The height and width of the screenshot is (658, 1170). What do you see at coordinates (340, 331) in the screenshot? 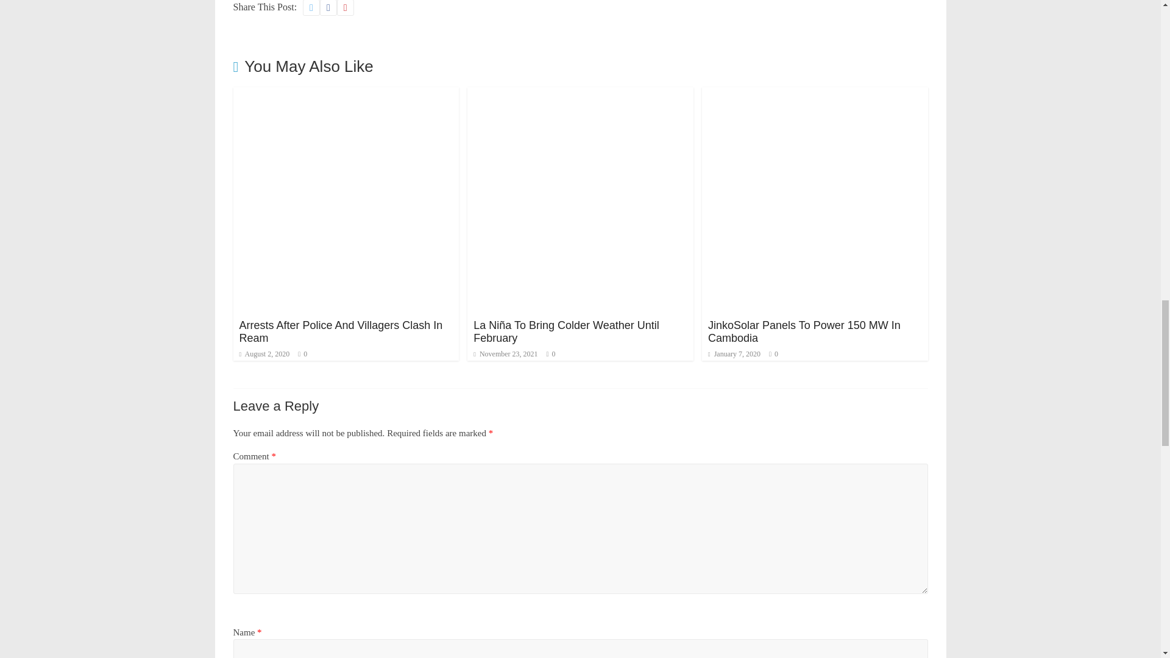
I see `Arrests After Police And Villagers Clash In Ream` at bounding box center [340, 331].